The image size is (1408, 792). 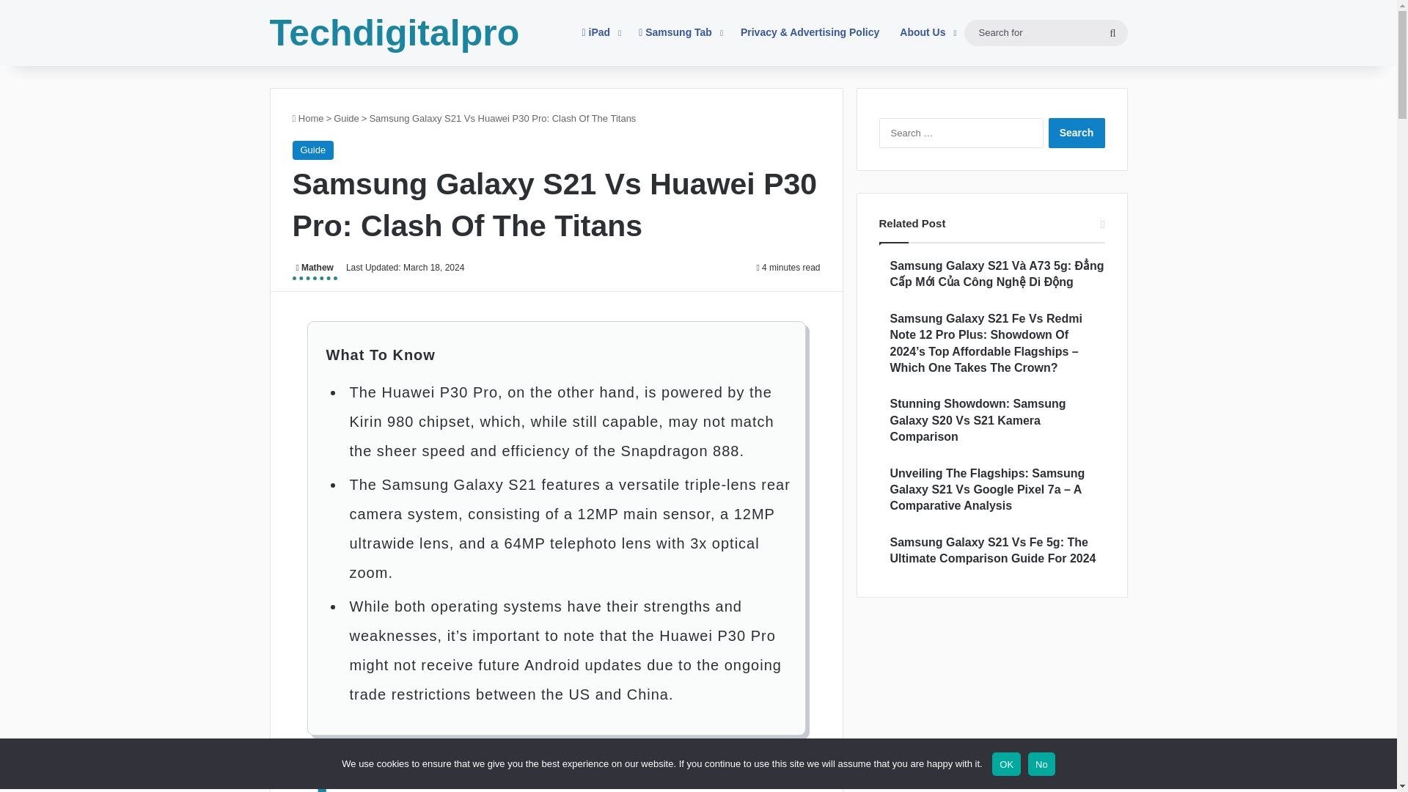 I want to click on Search for, so click(x=1112, y=32).